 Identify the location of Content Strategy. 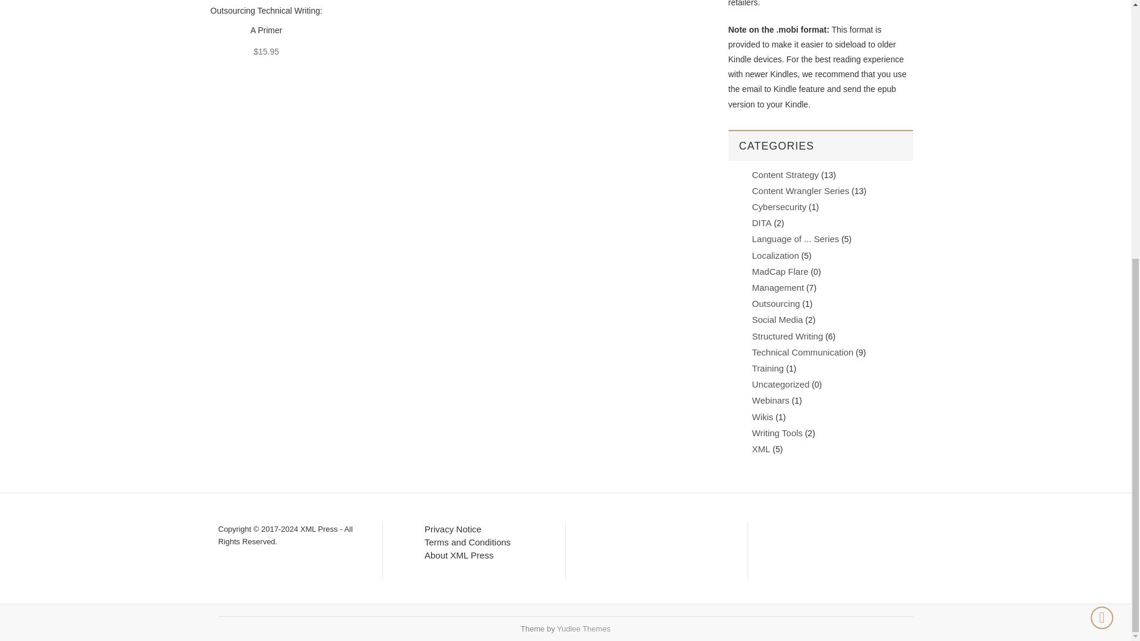
(785, 174).